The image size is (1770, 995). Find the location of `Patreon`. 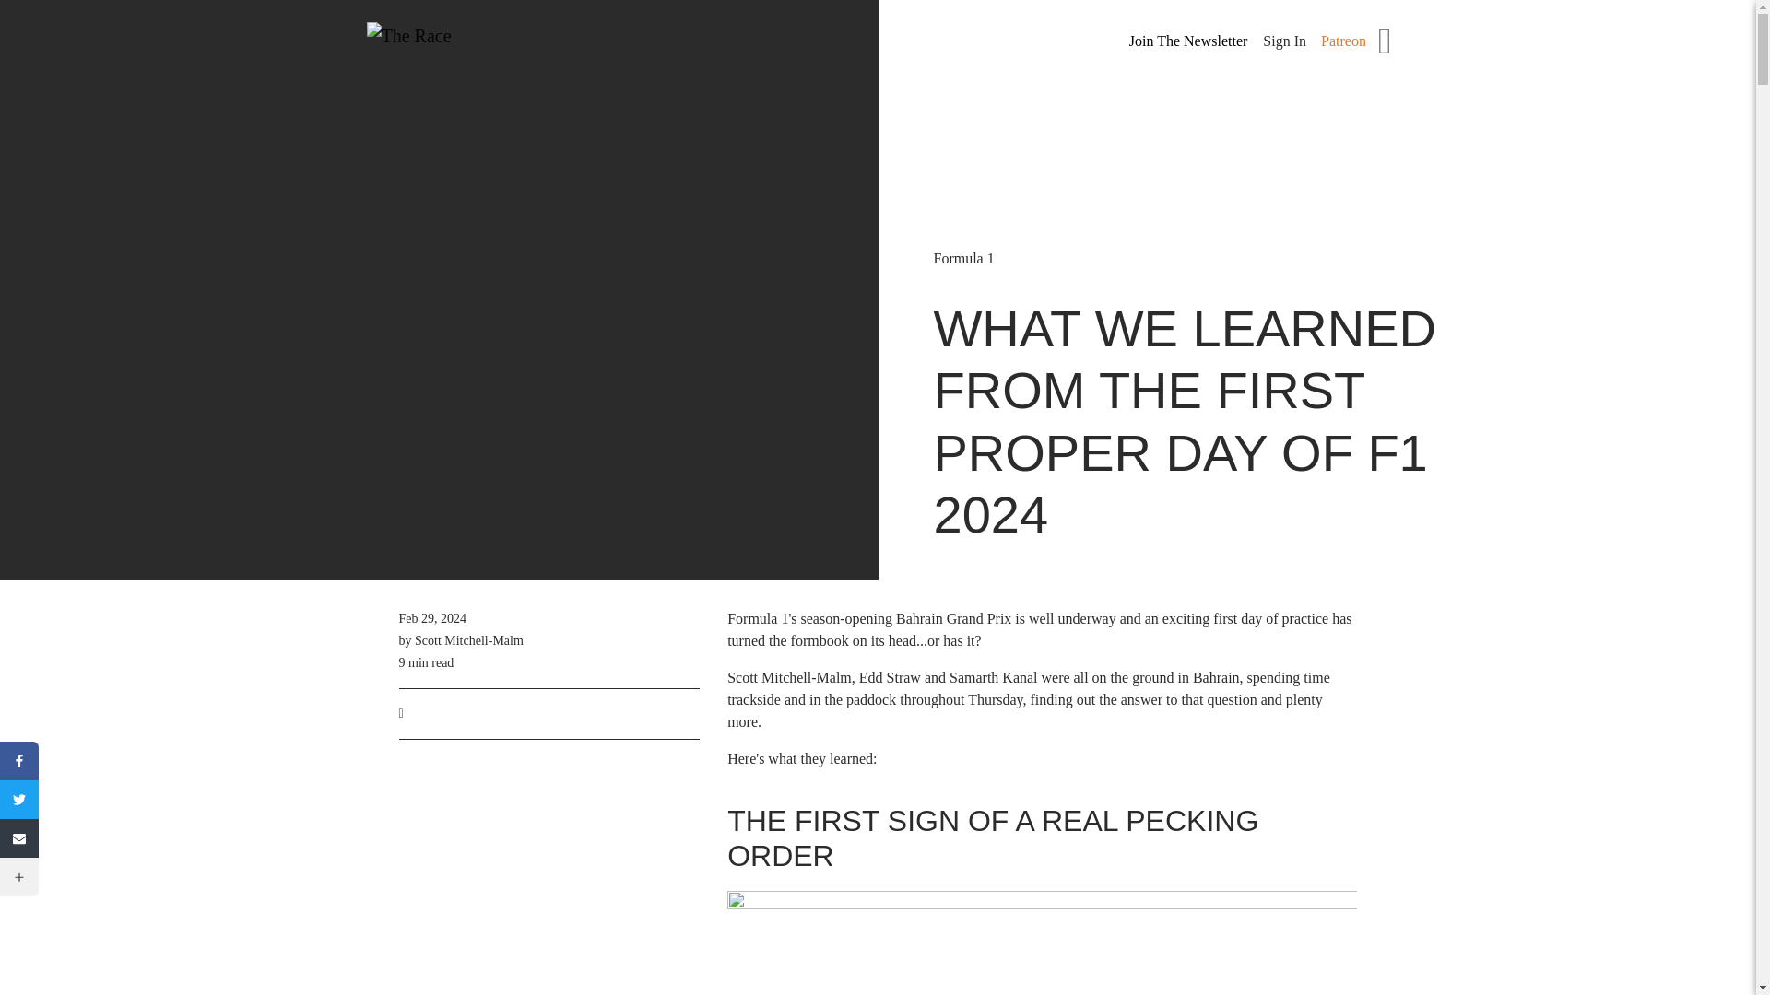

Patreon is located at coordinates (1343, 41).